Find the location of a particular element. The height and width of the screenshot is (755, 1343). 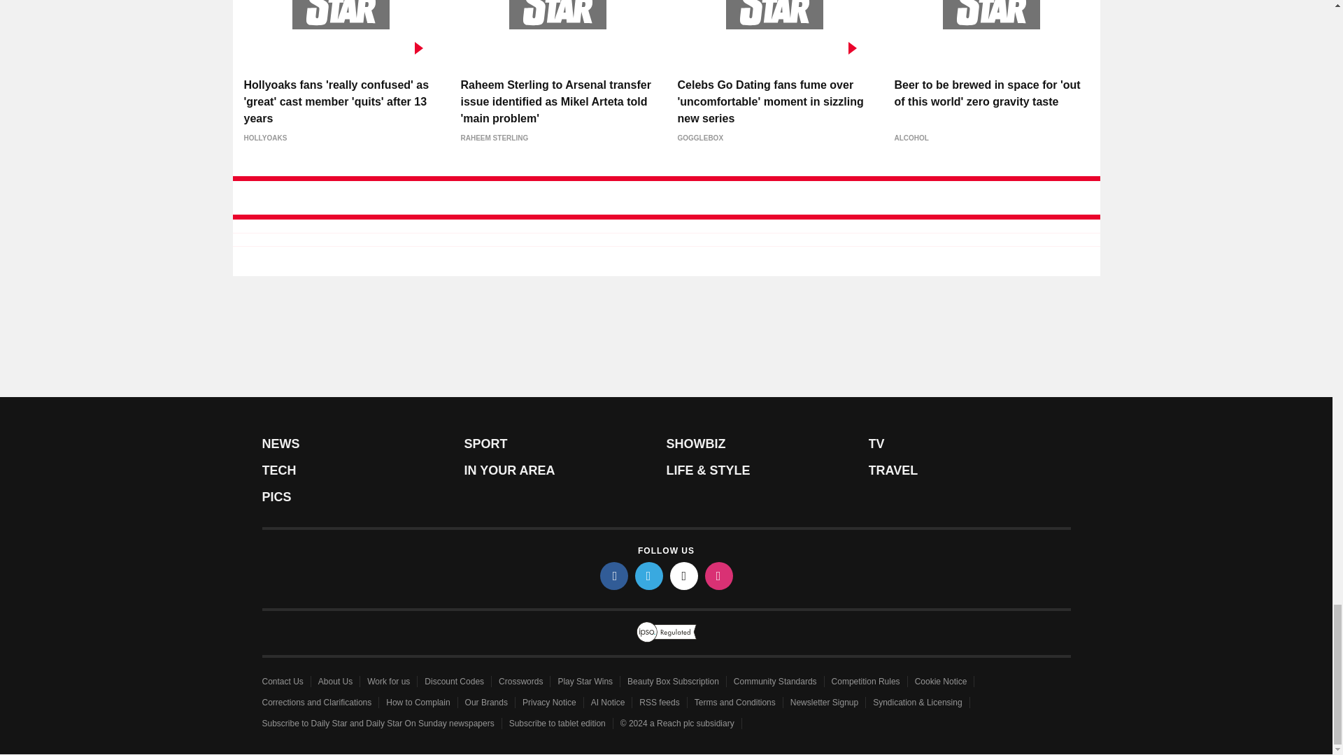

twitter is located at coordinates (649, 575).